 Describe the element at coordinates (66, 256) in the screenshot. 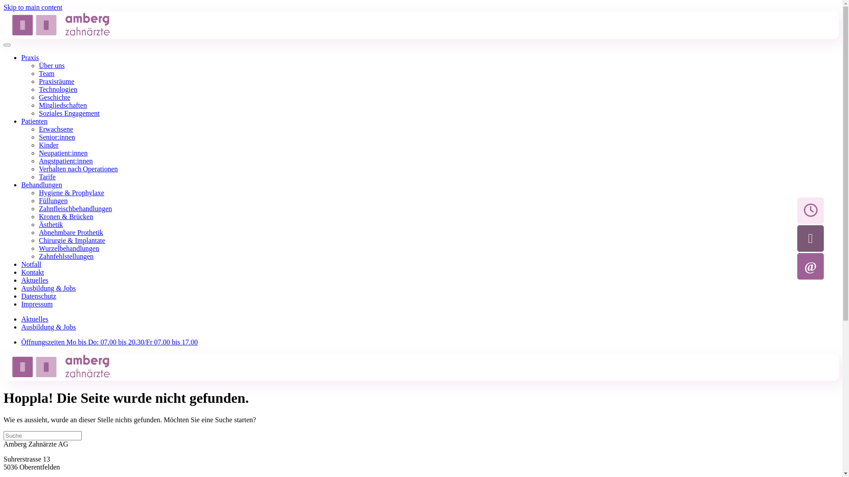

I see `Zahnfehlstellungen` at that location.